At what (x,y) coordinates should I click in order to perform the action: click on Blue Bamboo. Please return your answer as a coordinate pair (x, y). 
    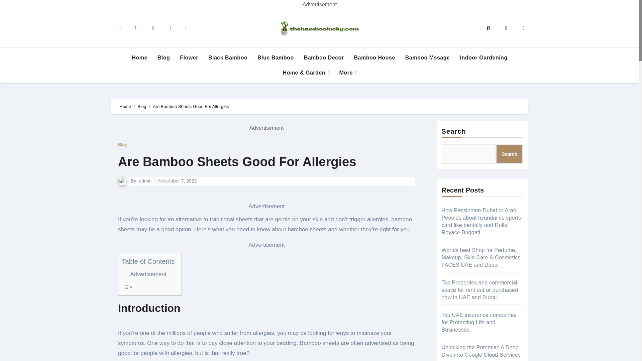
    Looking at the image, I should click on (276, 58).